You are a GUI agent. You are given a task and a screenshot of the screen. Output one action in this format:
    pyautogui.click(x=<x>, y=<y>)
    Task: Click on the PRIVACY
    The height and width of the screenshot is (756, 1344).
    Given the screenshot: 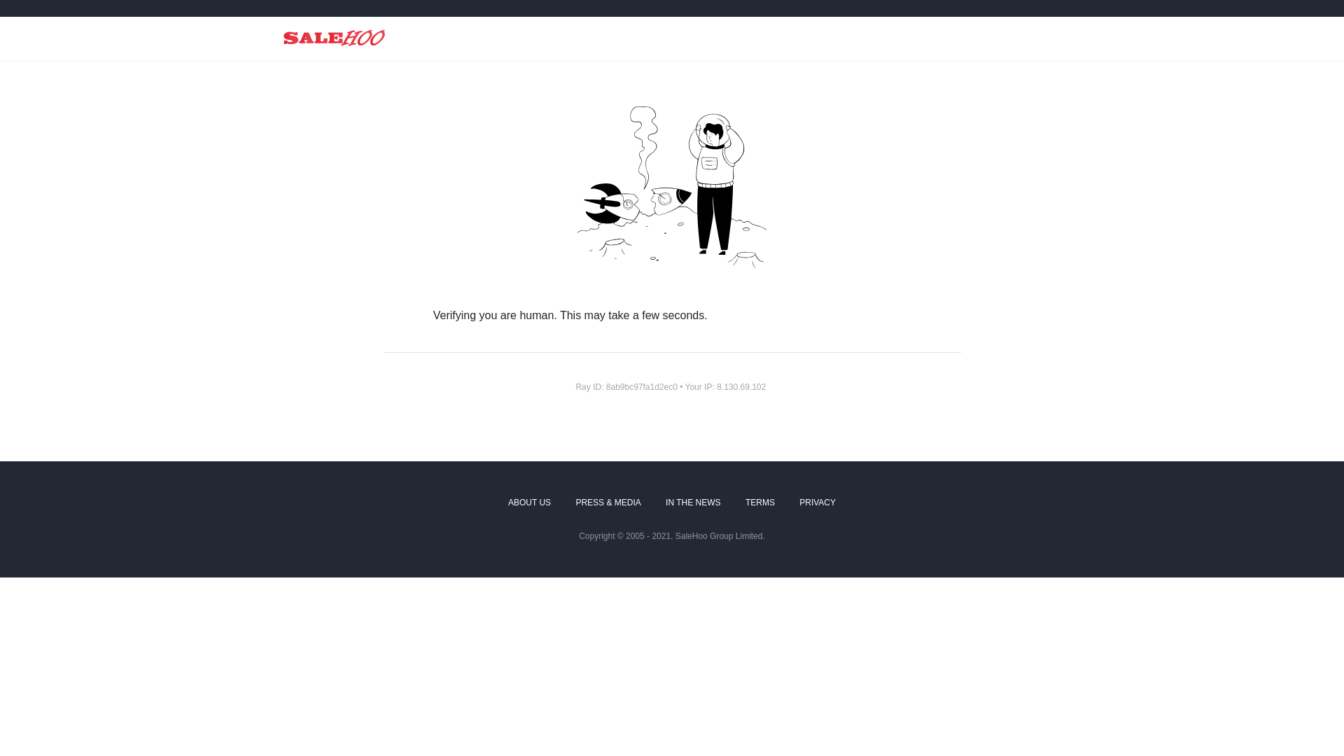 What is the action you would take?
    pyautogui.click(x=818, y=503)
    